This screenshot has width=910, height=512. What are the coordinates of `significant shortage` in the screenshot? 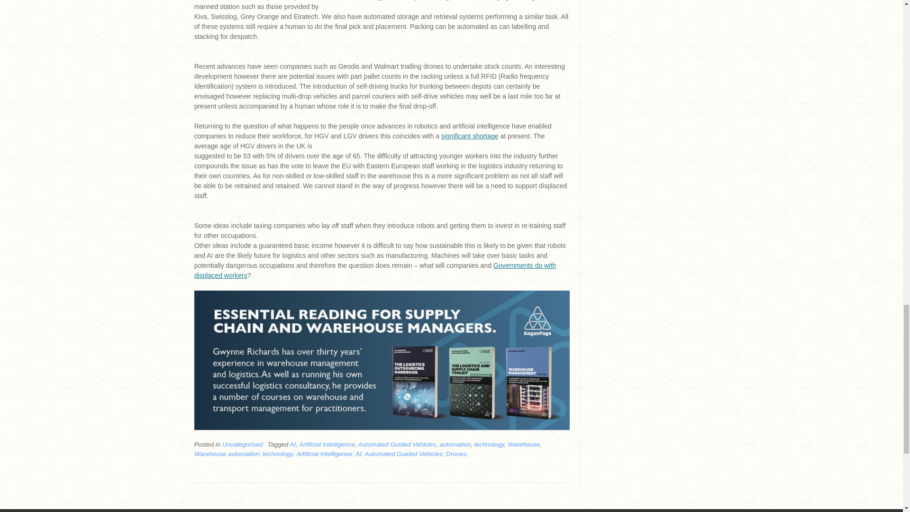 It's located at (470, 136).